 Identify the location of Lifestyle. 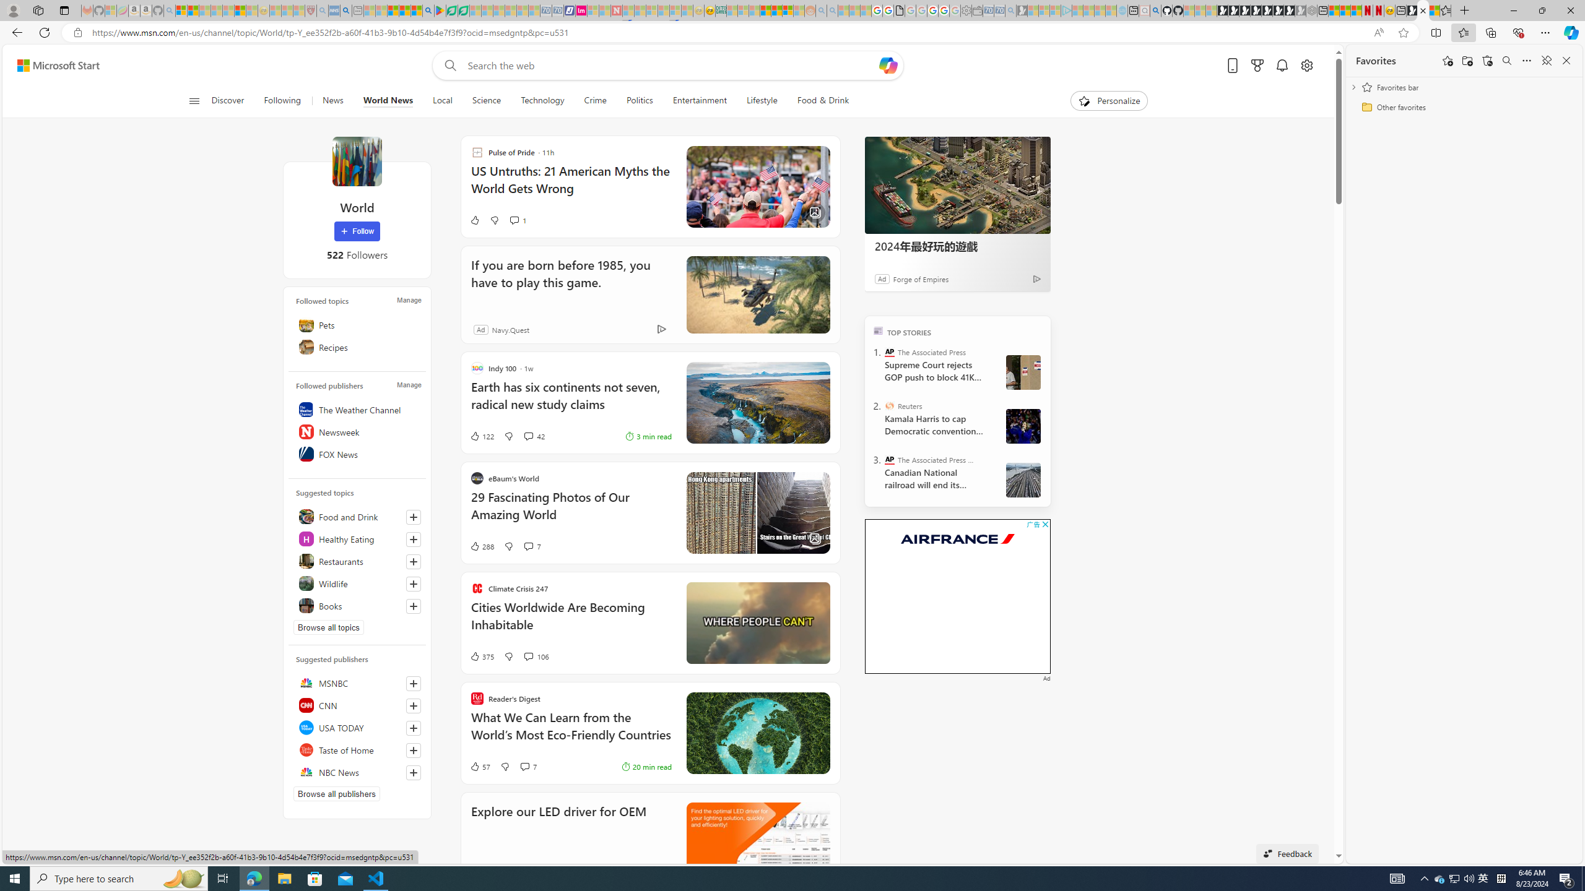
(762, 101).